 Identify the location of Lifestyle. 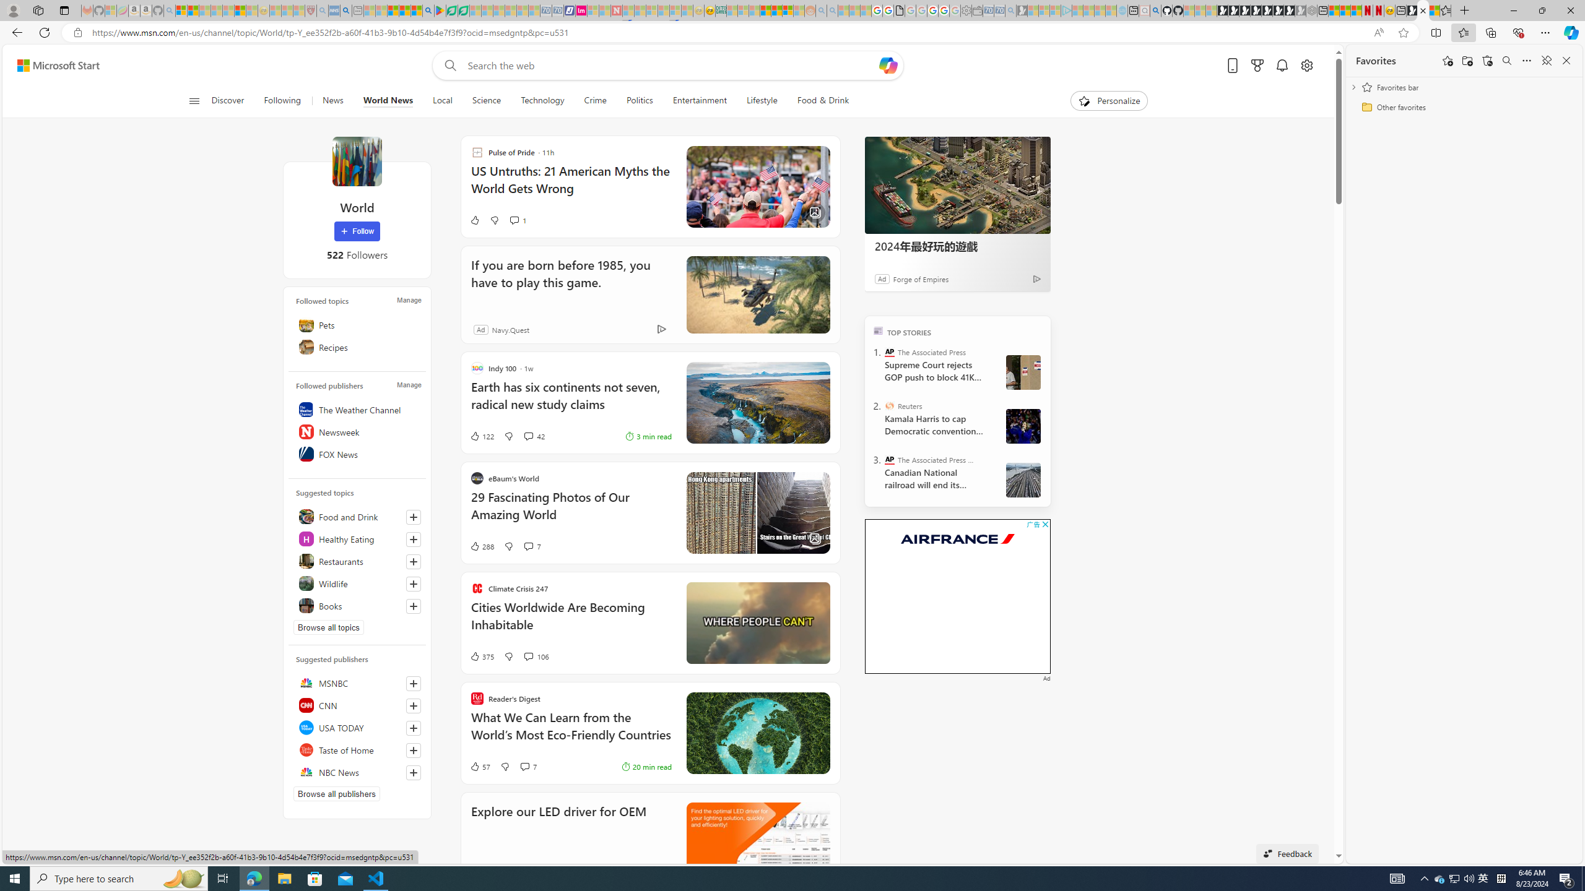
(762, 101).